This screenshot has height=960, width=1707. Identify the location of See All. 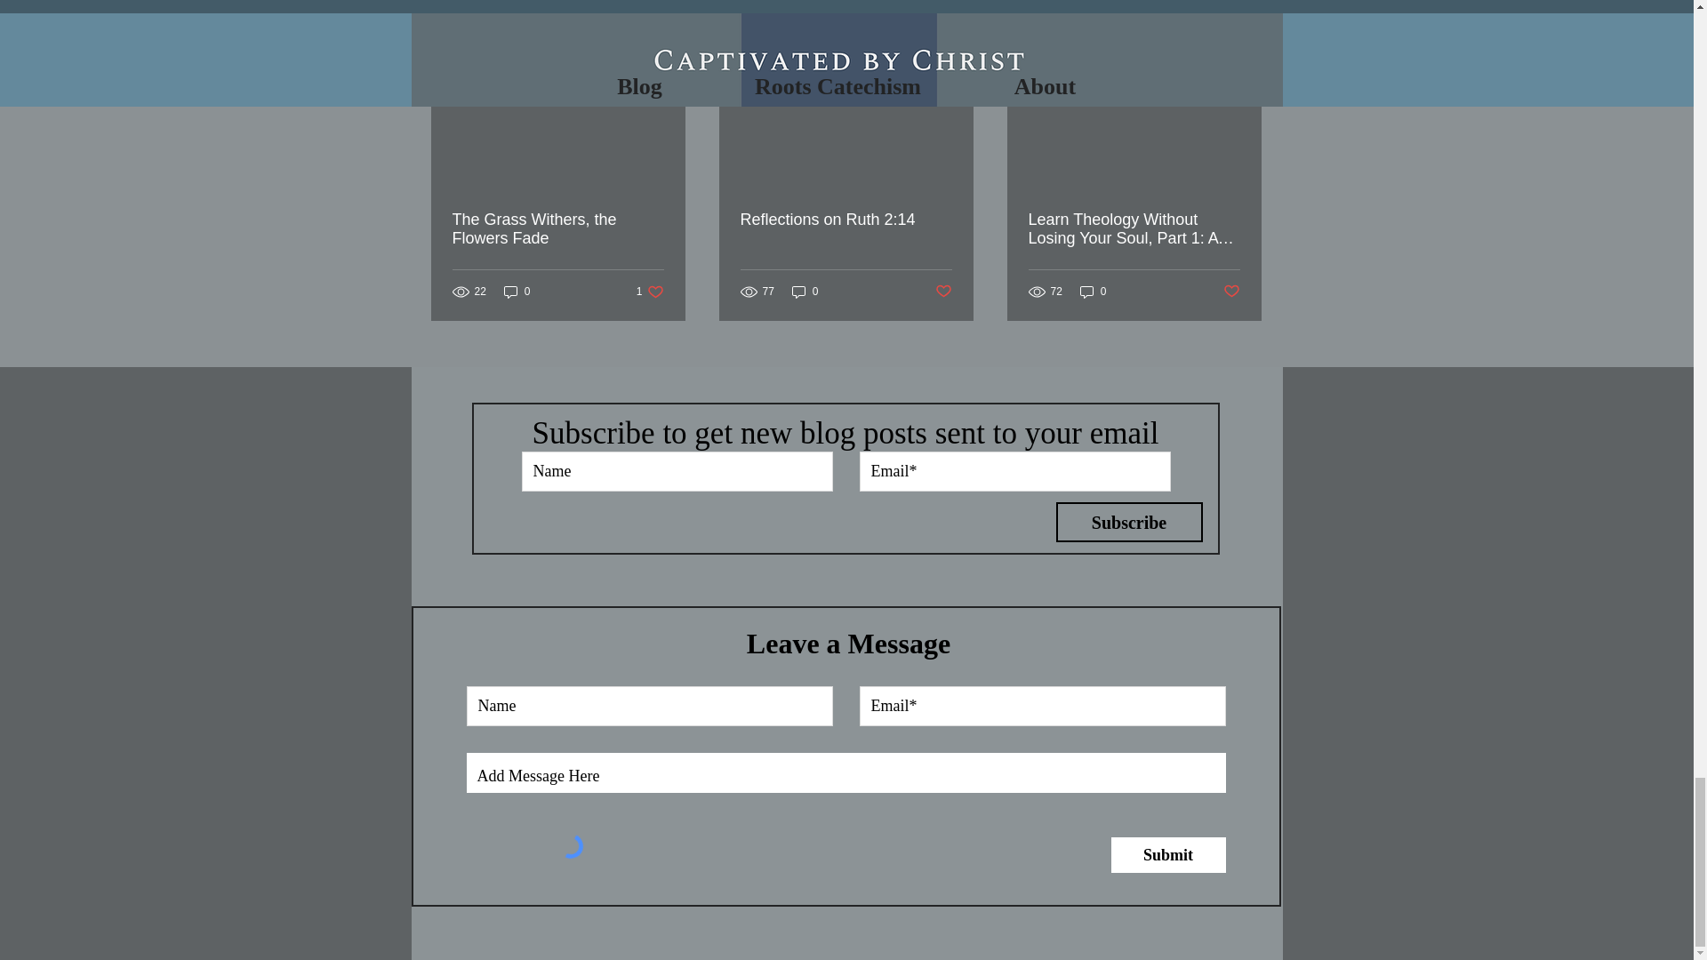
(1245, 14).